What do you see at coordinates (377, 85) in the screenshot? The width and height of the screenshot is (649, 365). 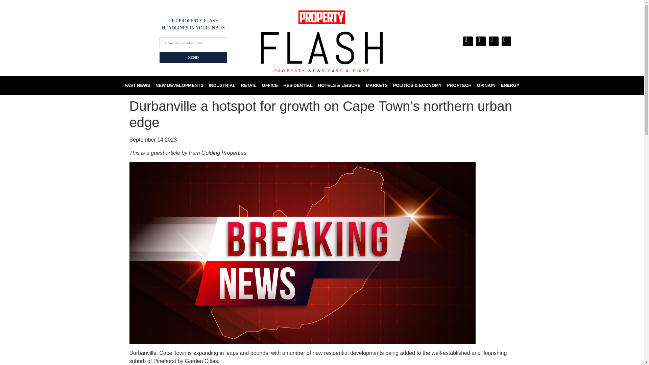 I see `MARKETS` at bounding box center [377, 85].